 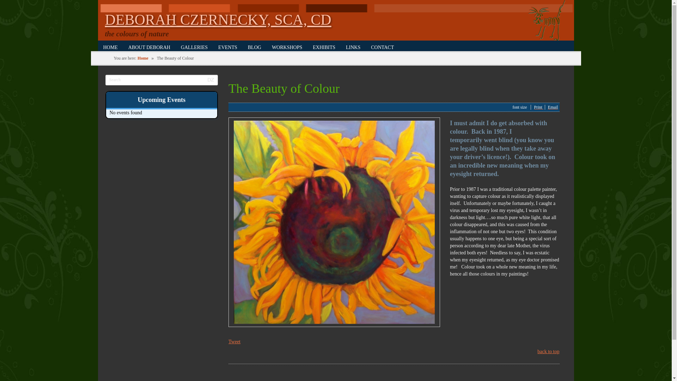 What do you see at coordinates (111, 47) in the screenshot?
I see `HOME` at bounding box center [111, 47].